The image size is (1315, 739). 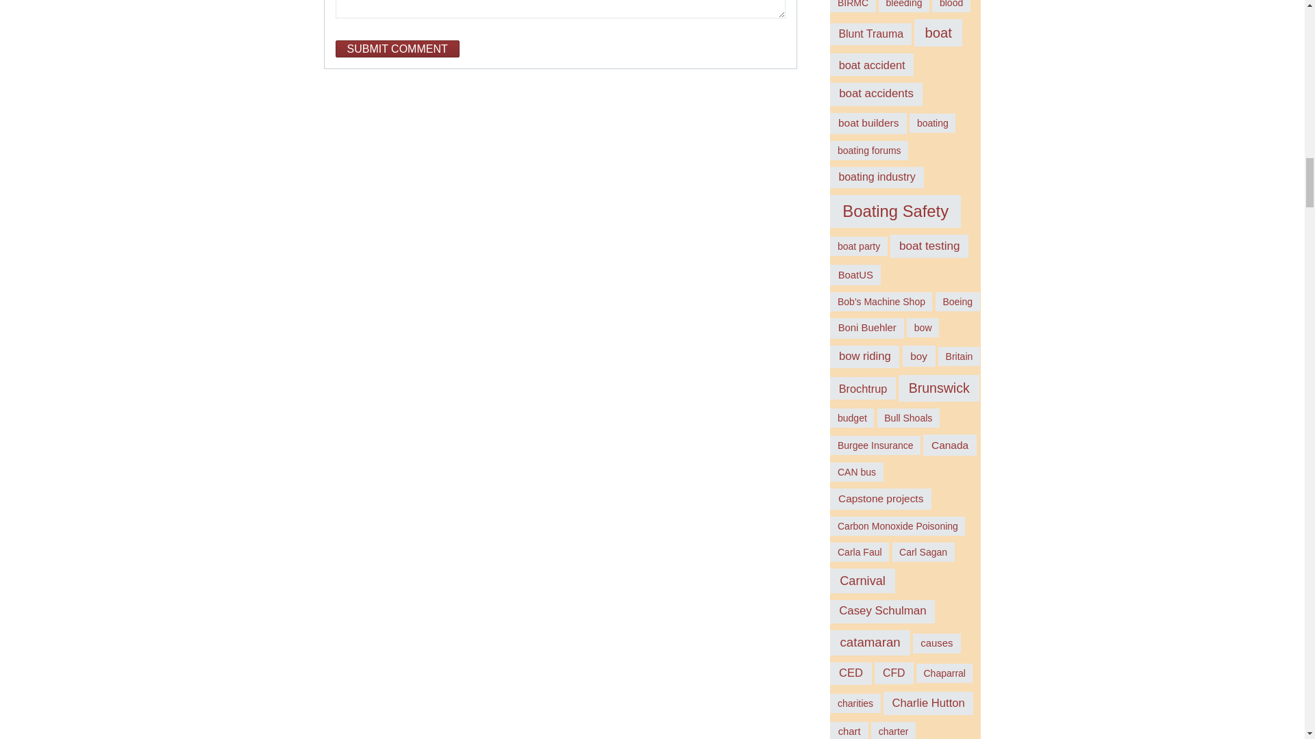 What do you see at coordinates (397, 49) in the screenshot?
I see `Submit Comment` at bounding box center [397, 49].